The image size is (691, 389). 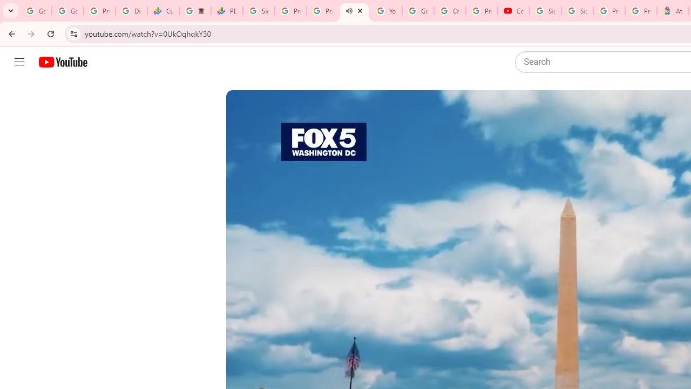 I want to click on Guide, so click(x=19, y=62).